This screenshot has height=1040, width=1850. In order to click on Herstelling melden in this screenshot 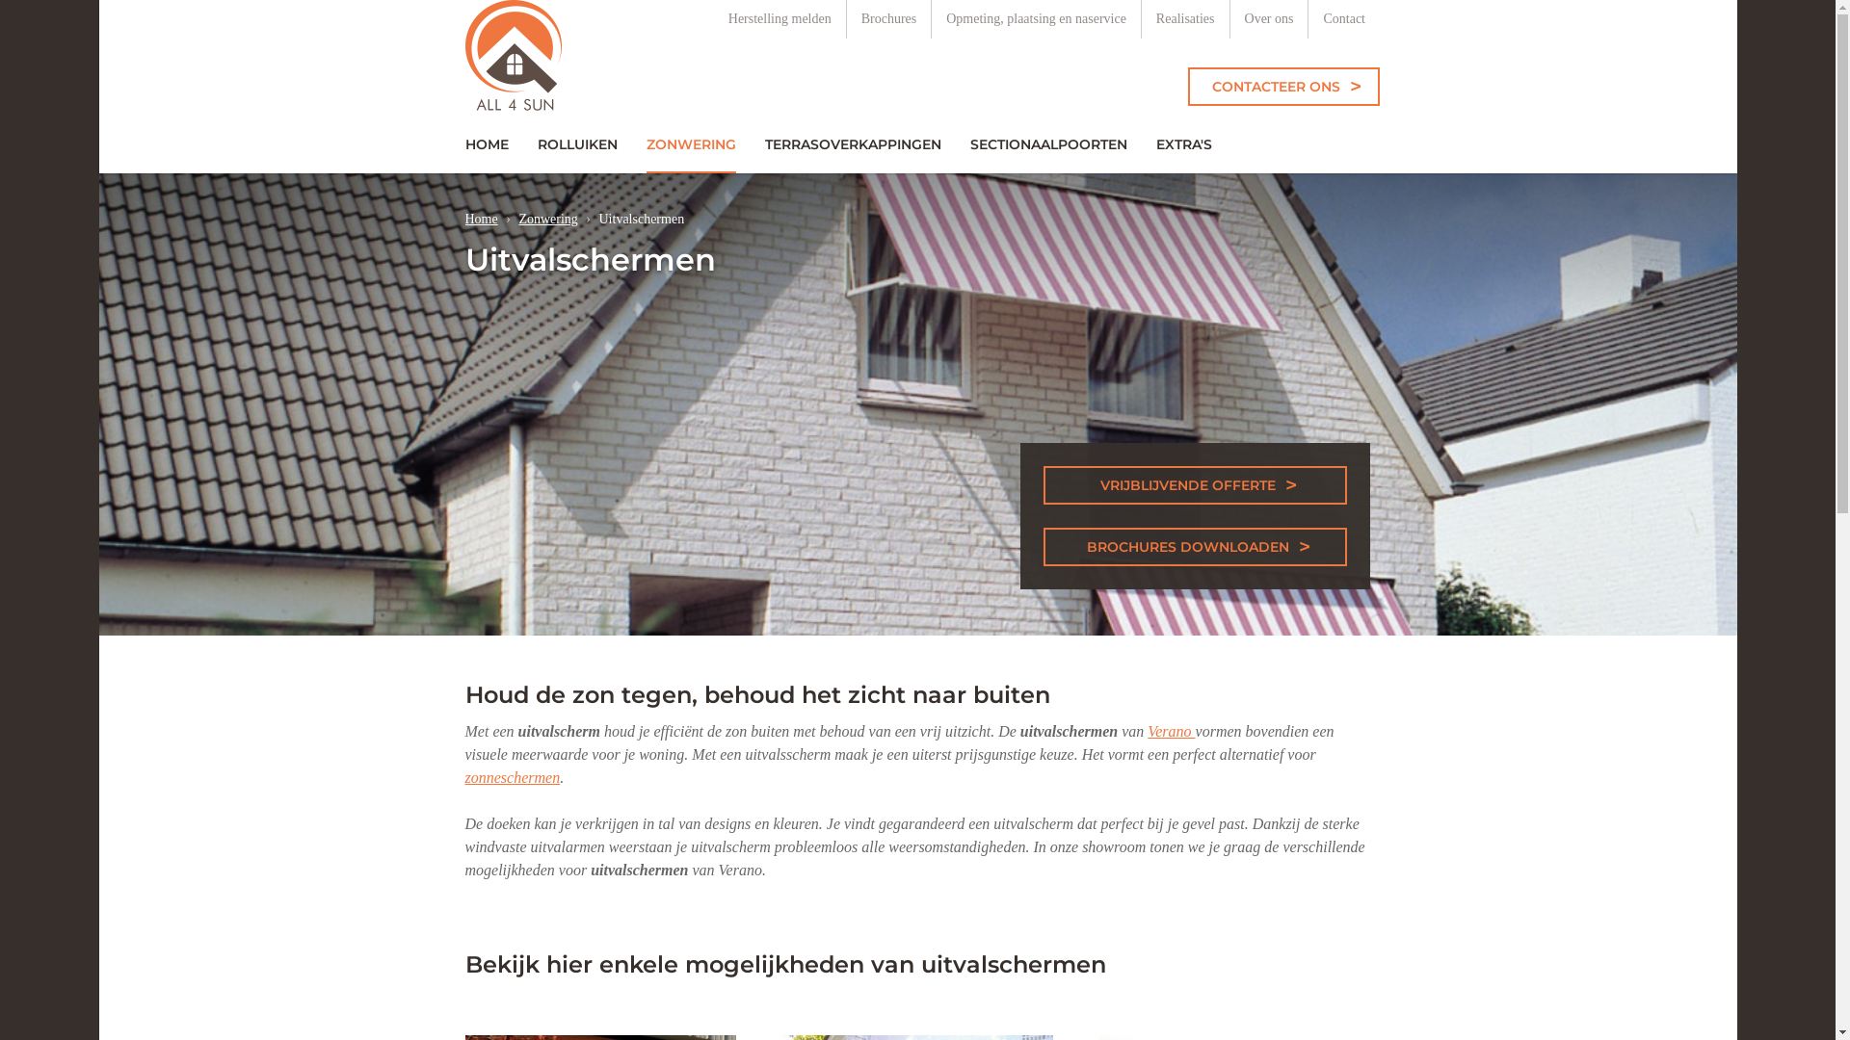, I will do `click(780, 19)`.